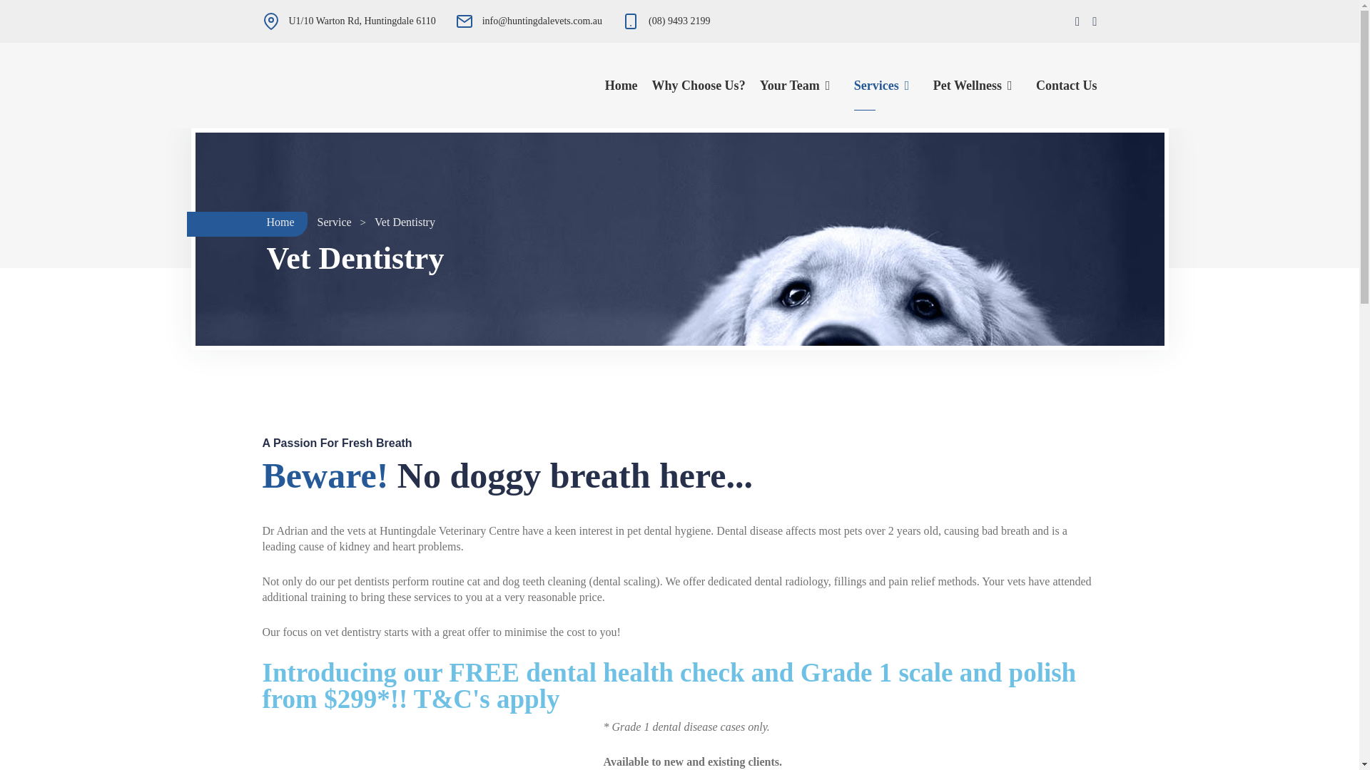  What do you see at coordinates (1067, 86) in the screenshot?
I see `Contact Us` at bounding box center [1067, 86].